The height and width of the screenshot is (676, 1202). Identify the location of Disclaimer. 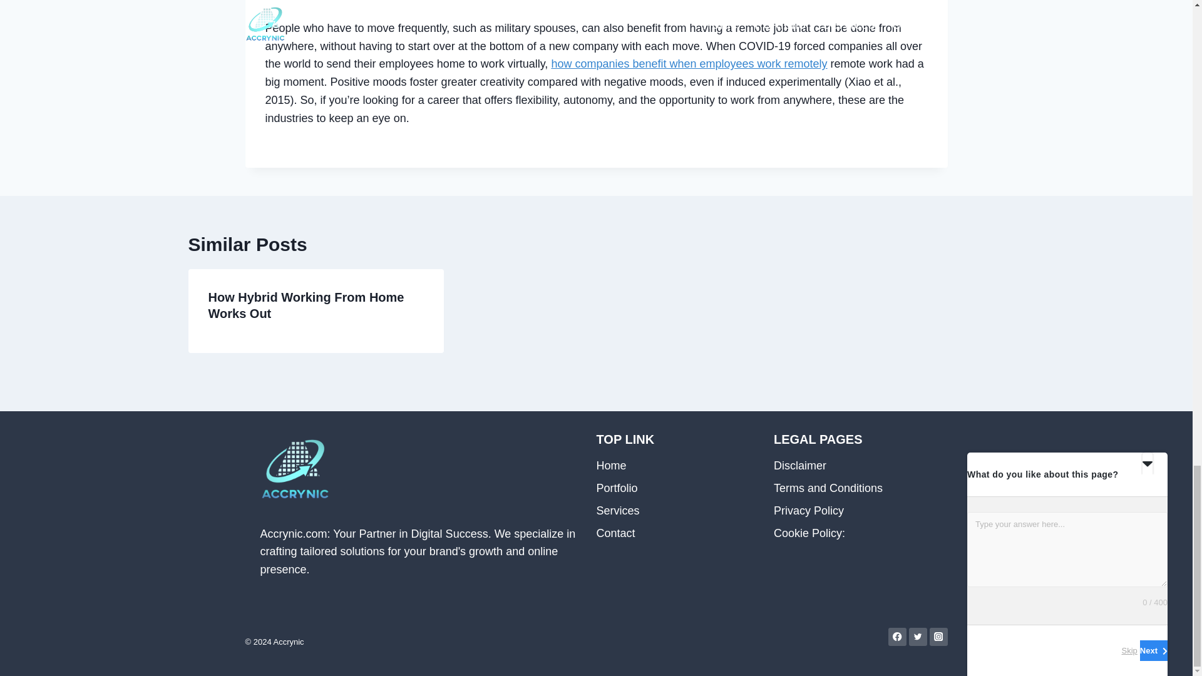
(853, 466).